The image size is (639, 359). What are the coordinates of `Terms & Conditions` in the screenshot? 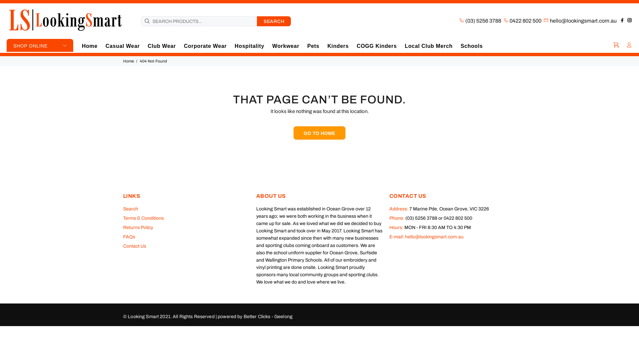 It's located at (143, 218).